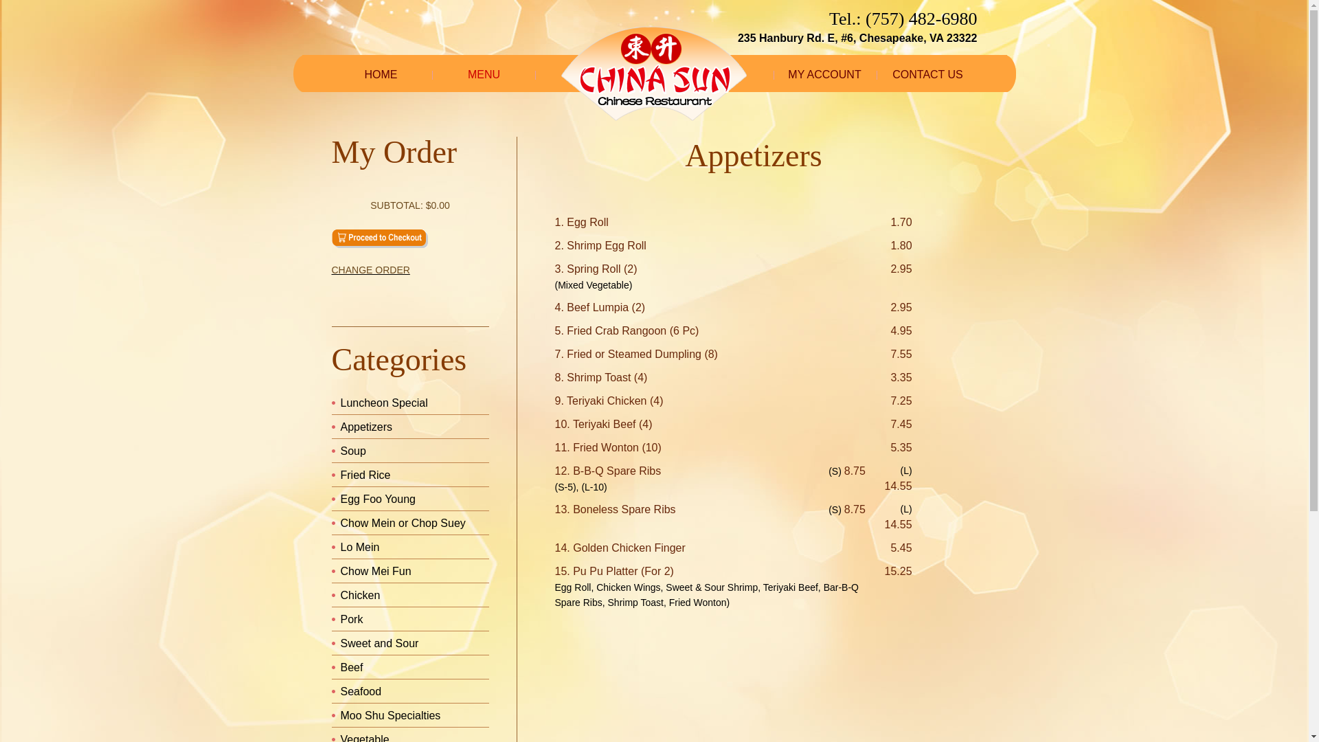  I want to click on Fried Rice, so click(365, 475).